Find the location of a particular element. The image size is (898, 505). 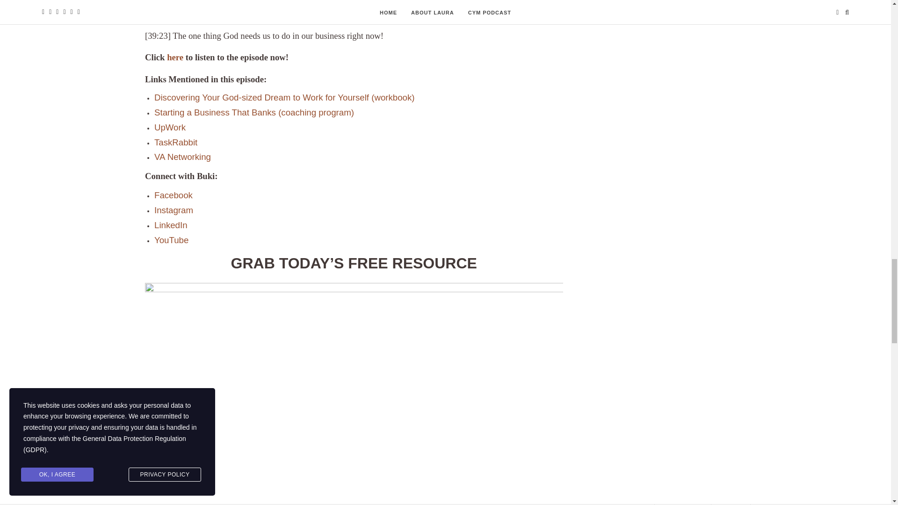

VA Networking is located at coordinates (182, 157).